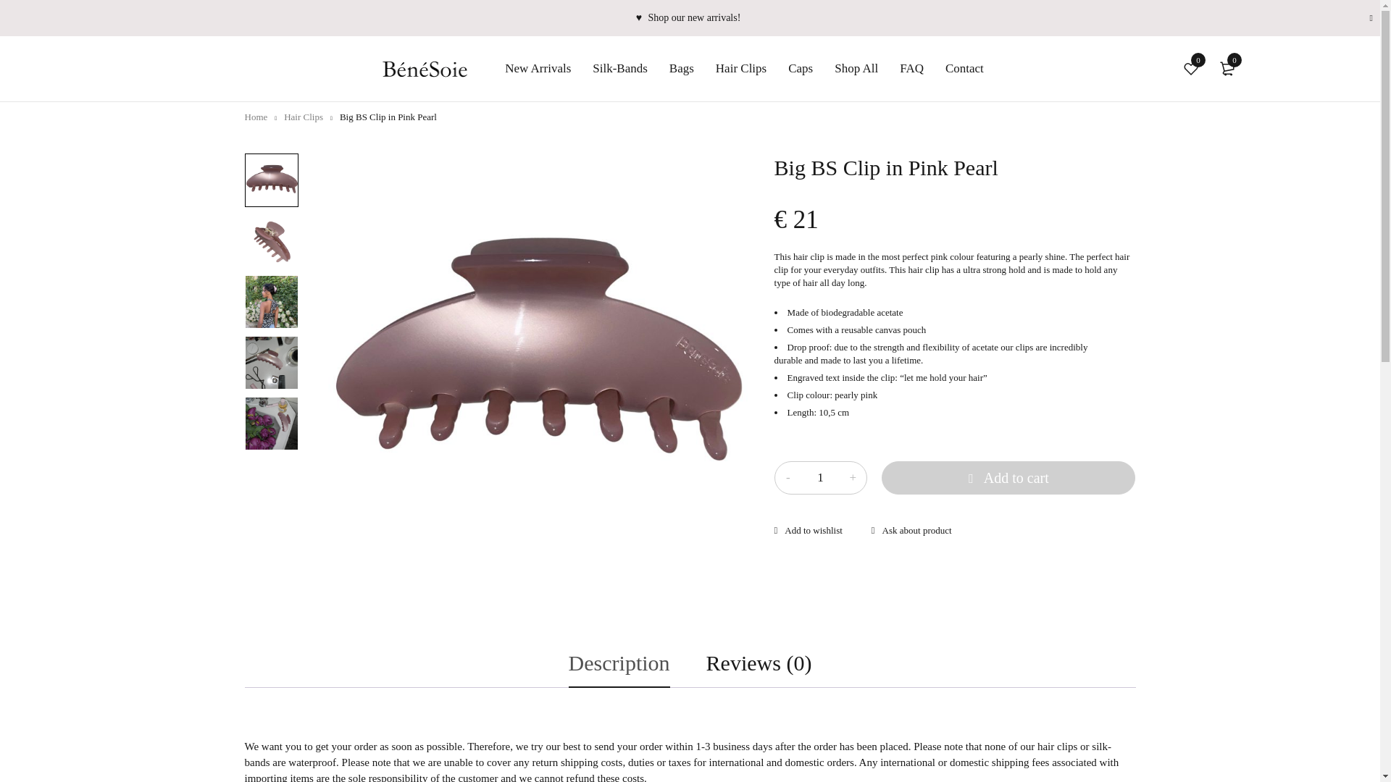 This screenshot has width=1391, height=782. What do you see at coordinates (800, 68) in the screenshot?
I see `Caps` at bounding box center [800, 68].